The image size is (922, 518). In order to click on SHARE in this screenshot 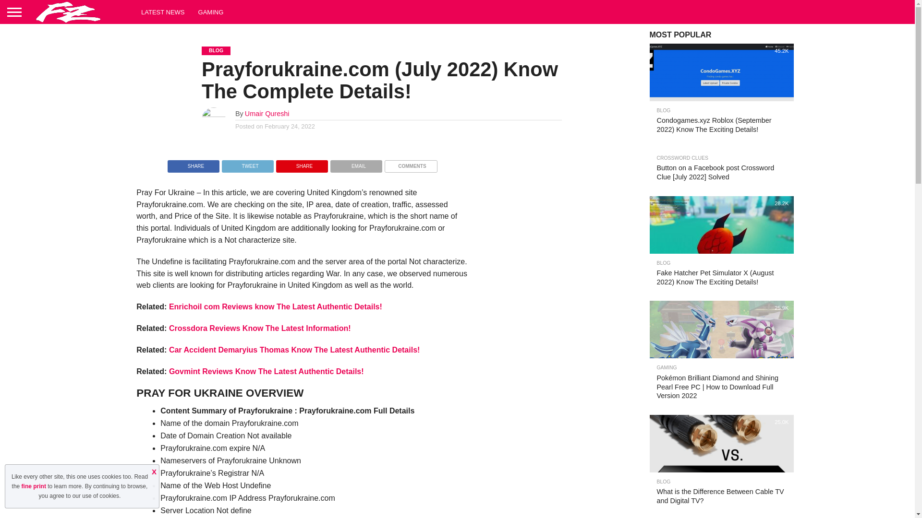, I will do `click(193, 163)`.